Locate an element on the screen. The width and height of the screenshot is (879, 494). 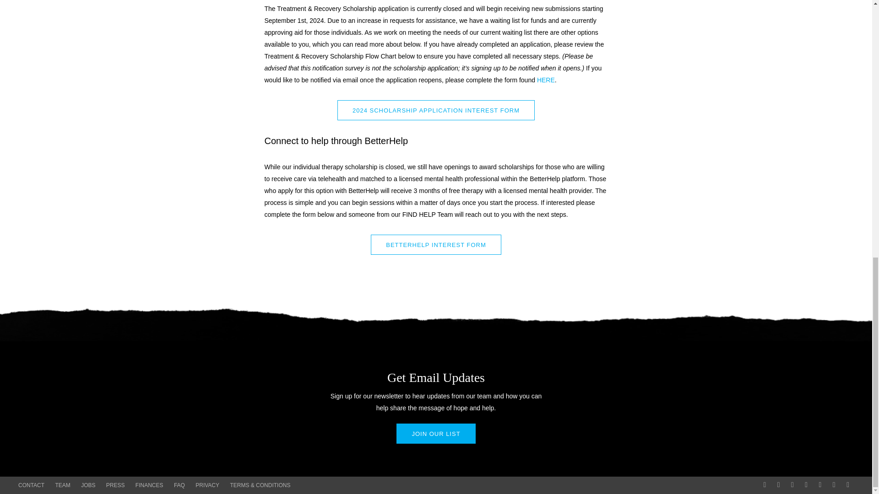
Instagram is located at coordinates (792, 484).